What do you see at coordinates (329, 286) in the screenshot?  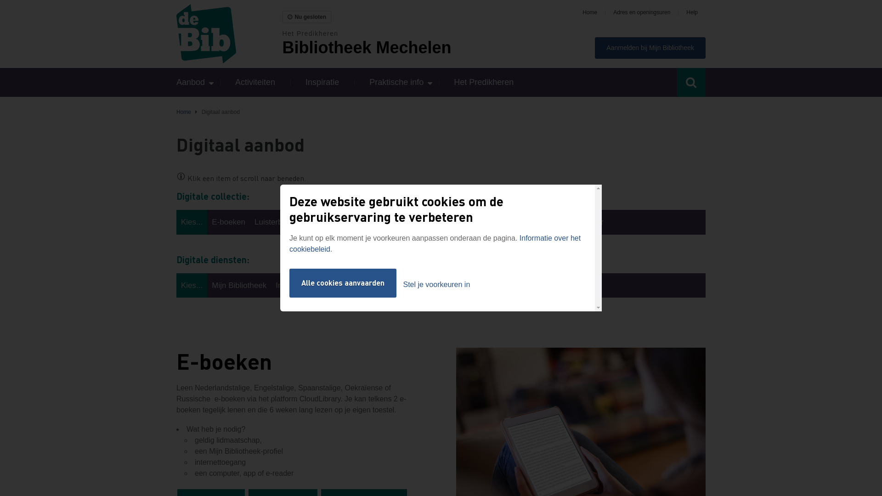 I see `Wifi` at bounding box center [329, 286].